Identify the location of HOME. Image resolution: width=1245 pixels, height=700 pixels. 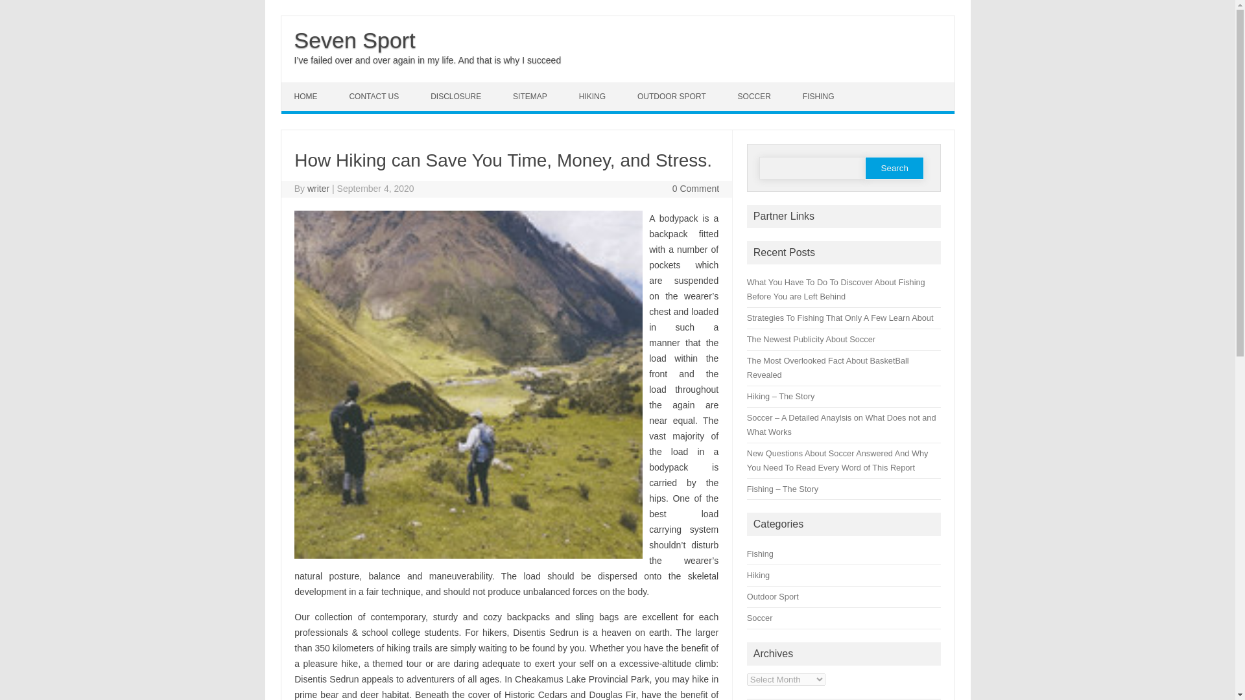
(307, 96).